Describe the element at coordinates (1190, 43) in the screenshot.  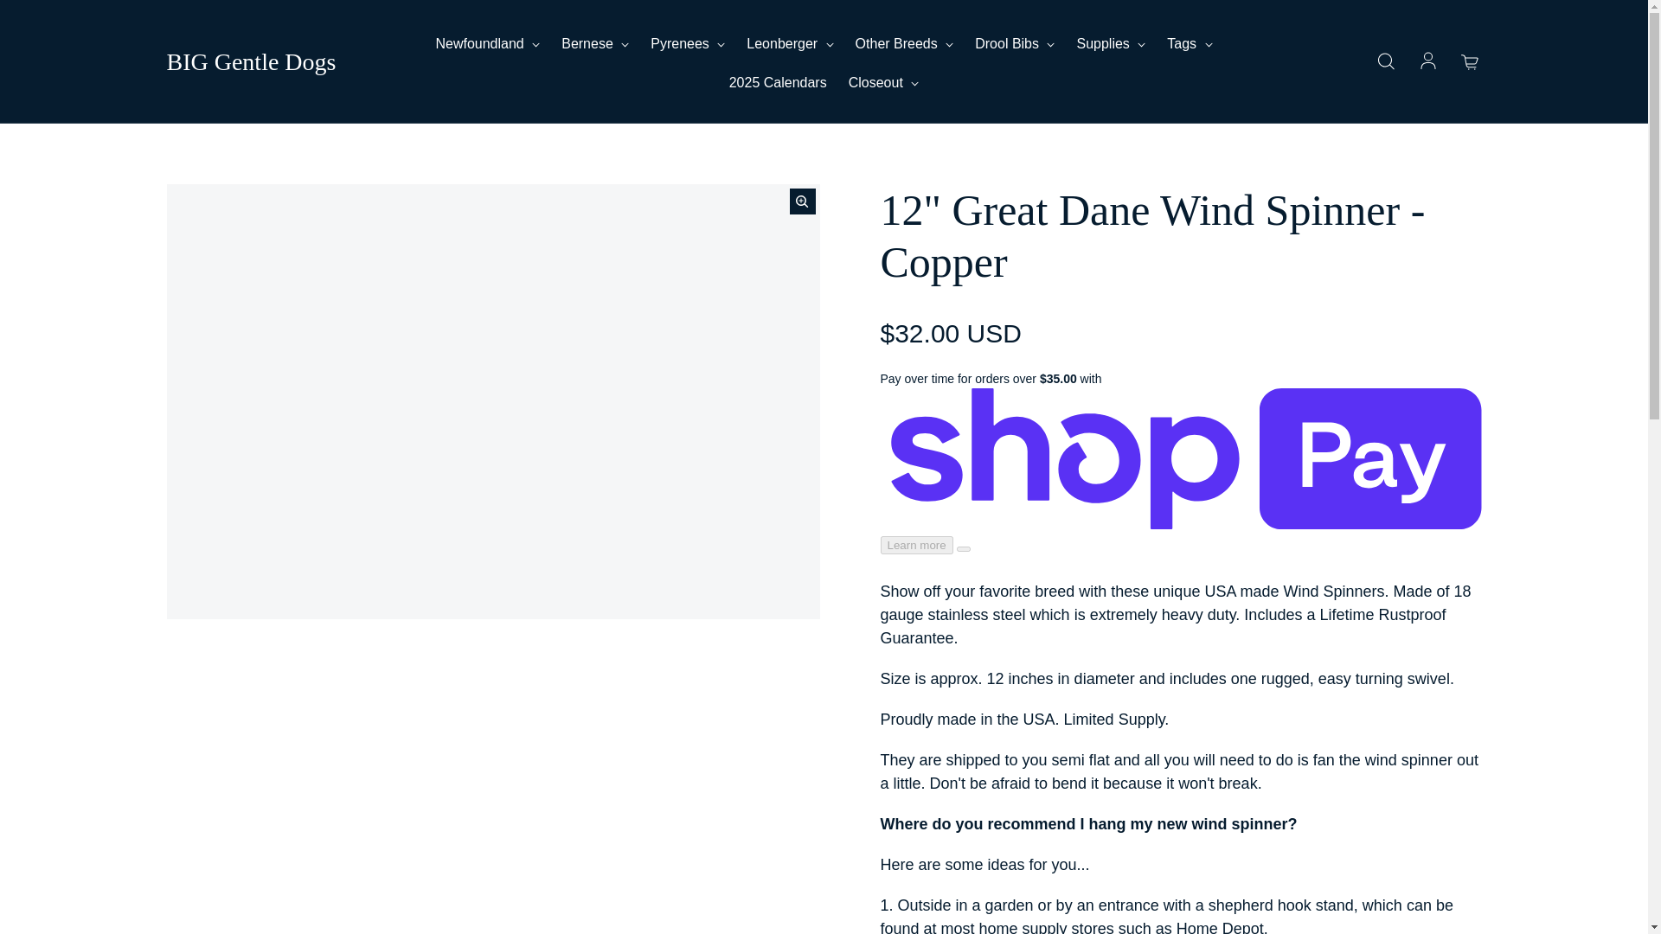
I see `Tags` at that location.